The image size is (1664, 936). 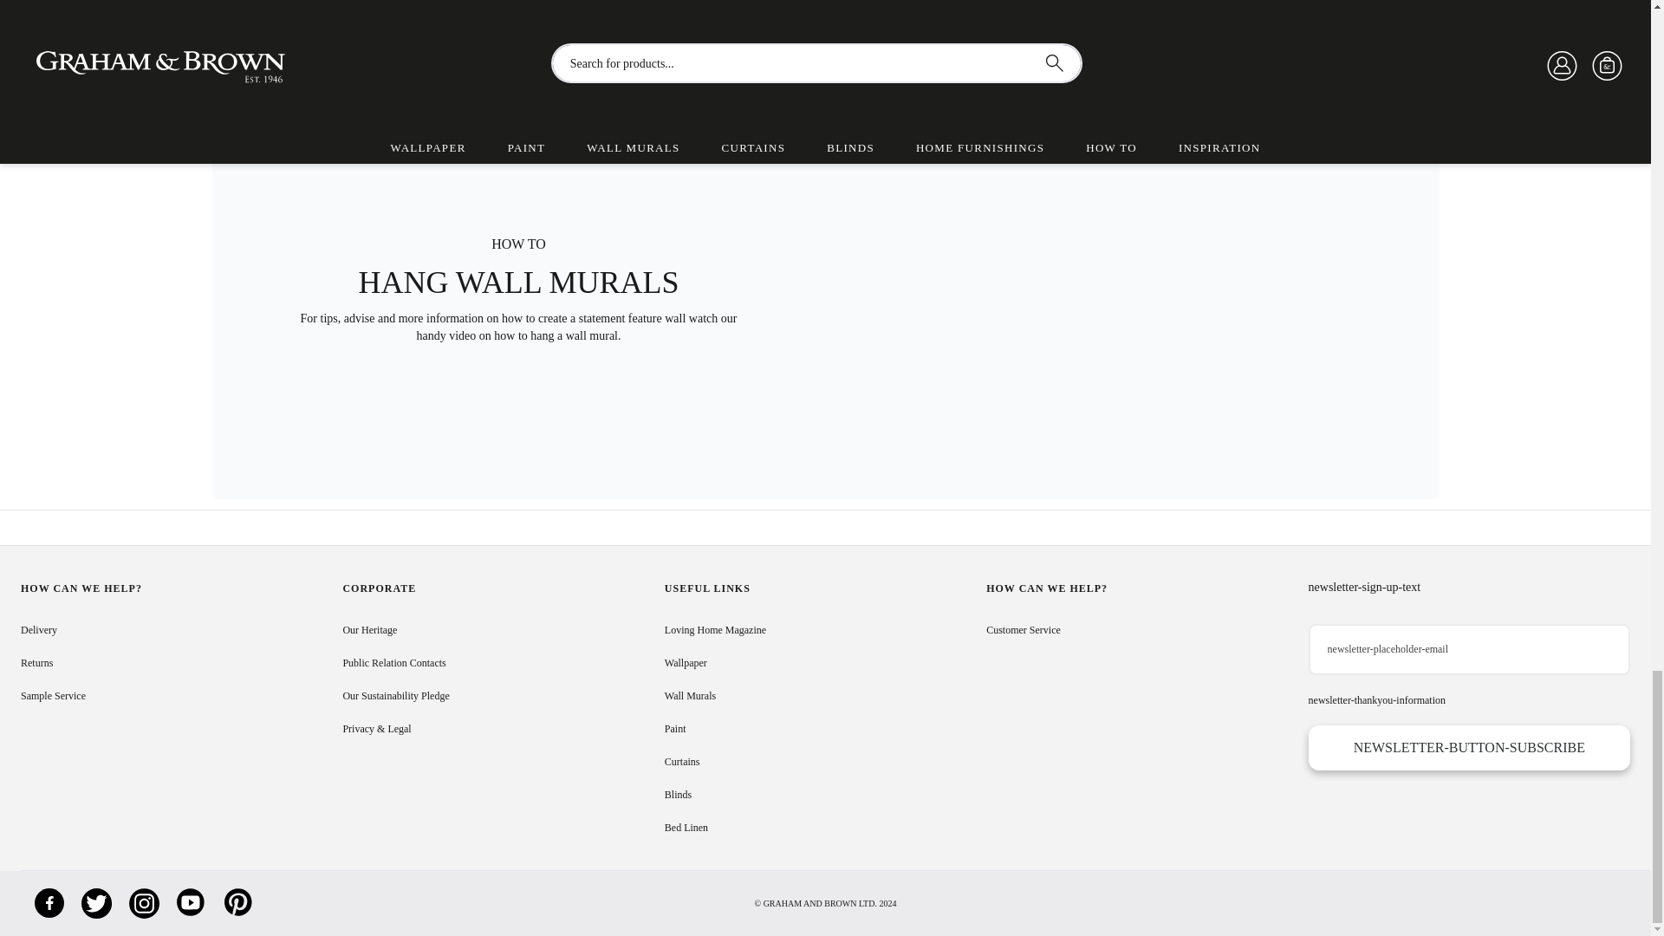 I want to click on Our Heritage, so click(x=369, y=630).